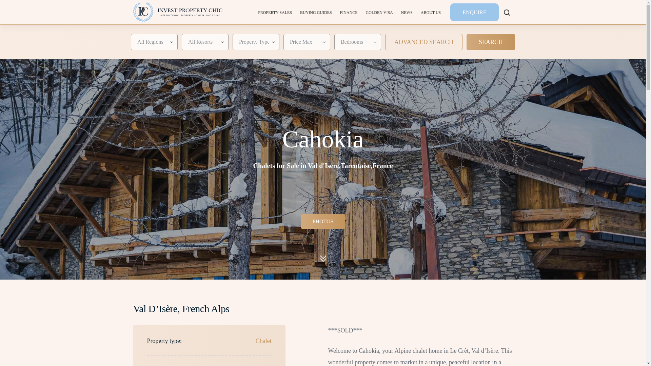 This screenshot has height=366, width=651. What do you see at coordinates (431, 12) in the screenshot?
I see `ABOUT US` at bounding box center [431, 12].